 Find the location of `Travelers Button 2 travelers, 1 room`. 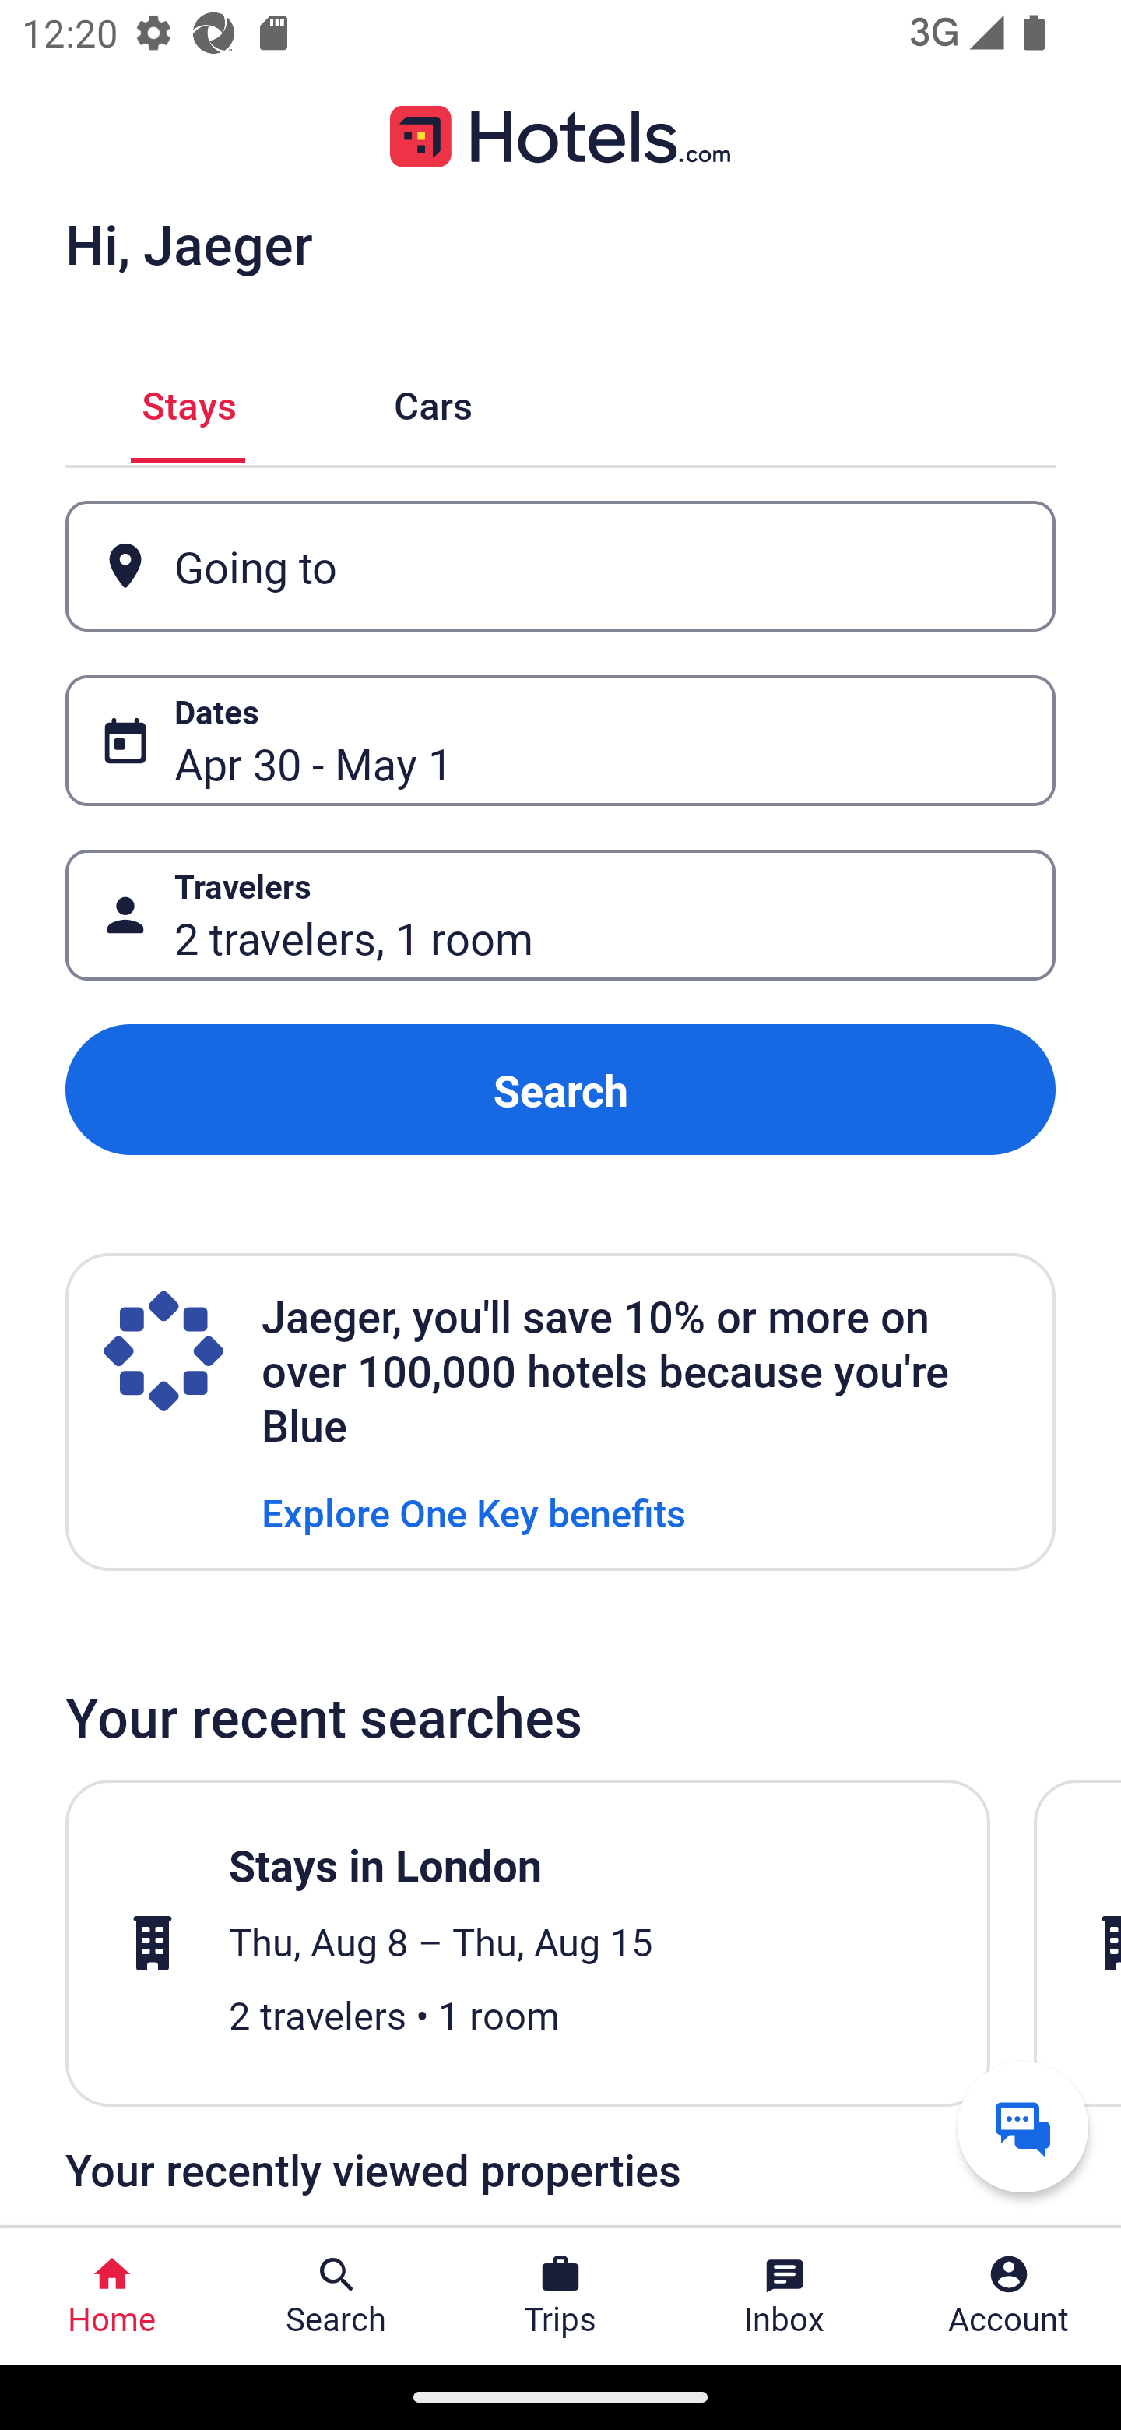

Travelers Button 2 travelers, 1 room is located at coordinates (560, 916).